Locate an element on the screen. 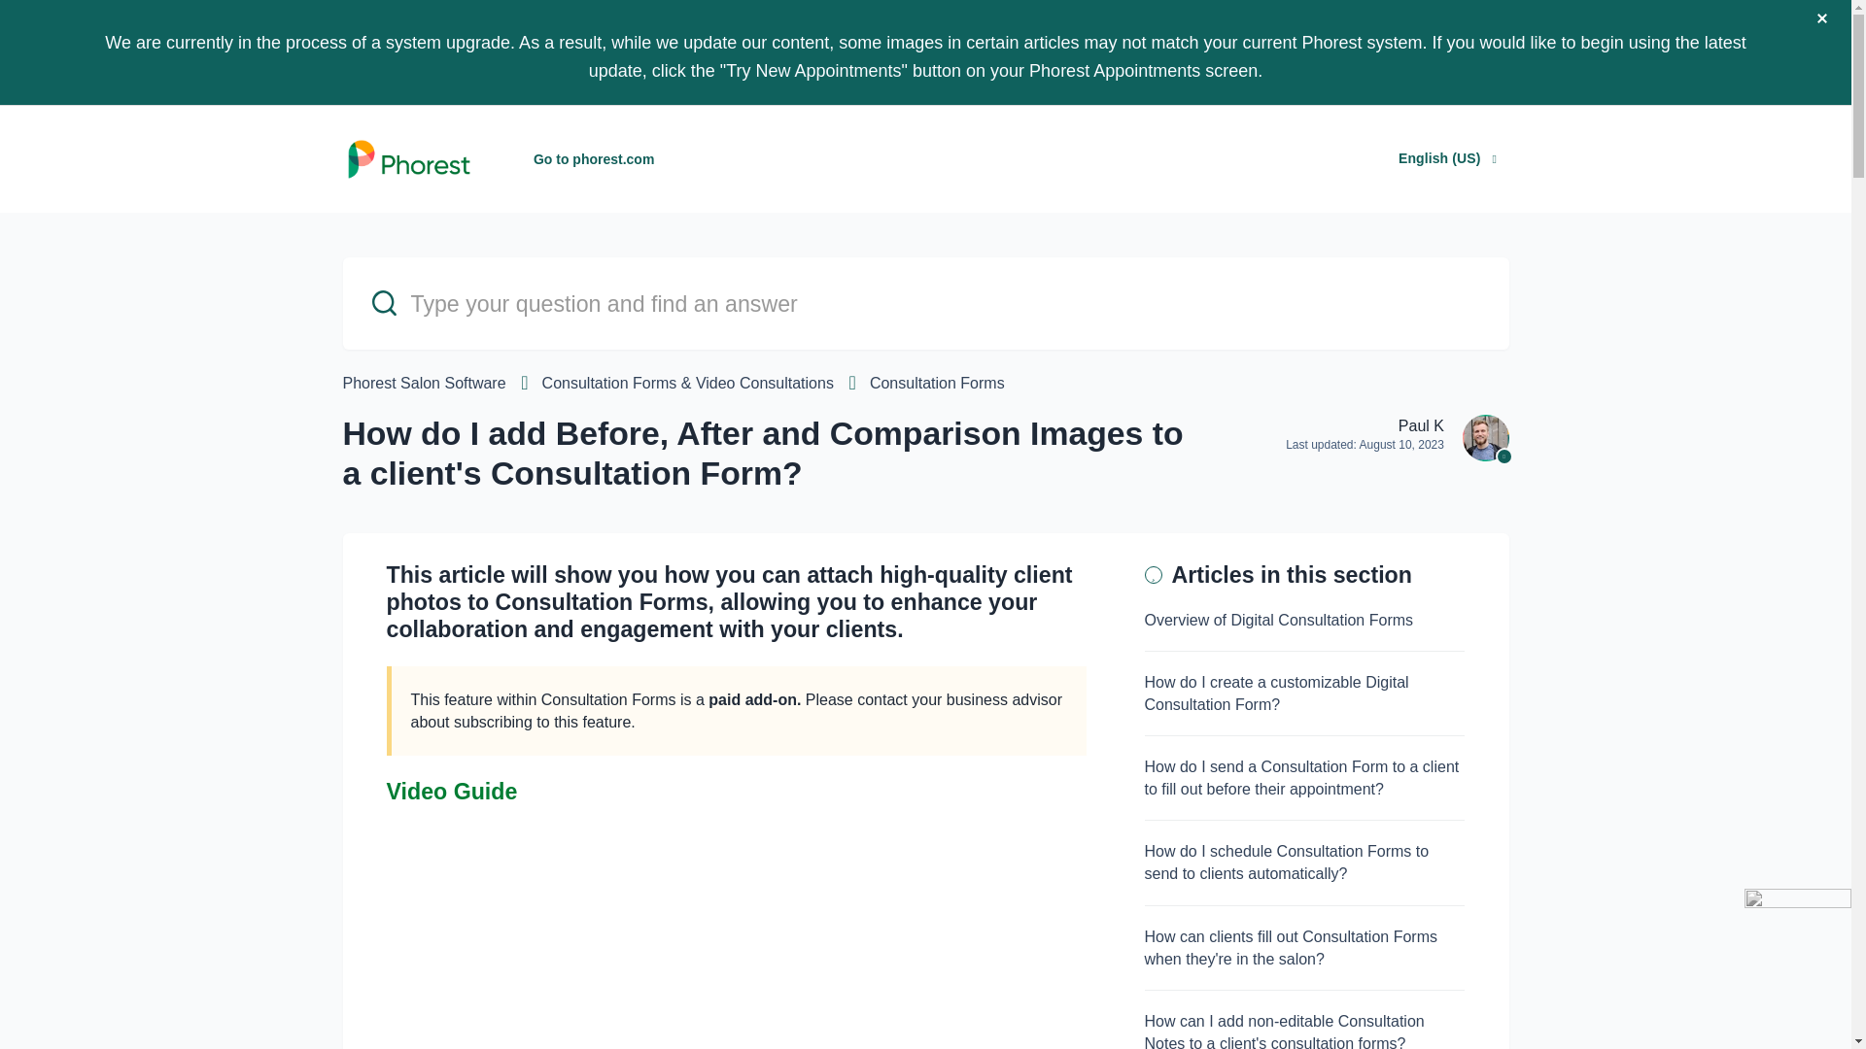  Go to phorest.com is located at coordinates (594, 159).